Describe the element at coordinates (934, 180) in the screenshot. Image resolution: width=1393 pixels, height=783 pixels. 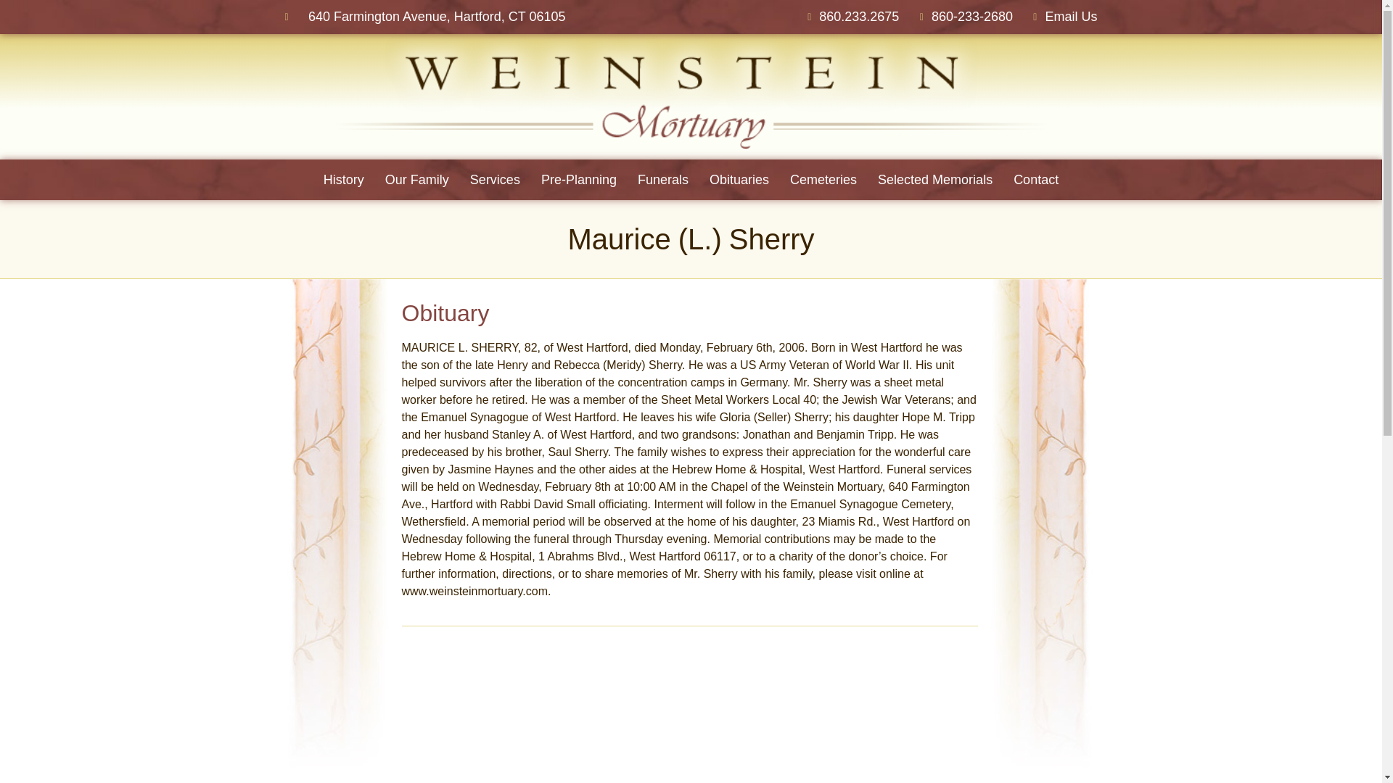
I see `Selected Memorials` at that location.